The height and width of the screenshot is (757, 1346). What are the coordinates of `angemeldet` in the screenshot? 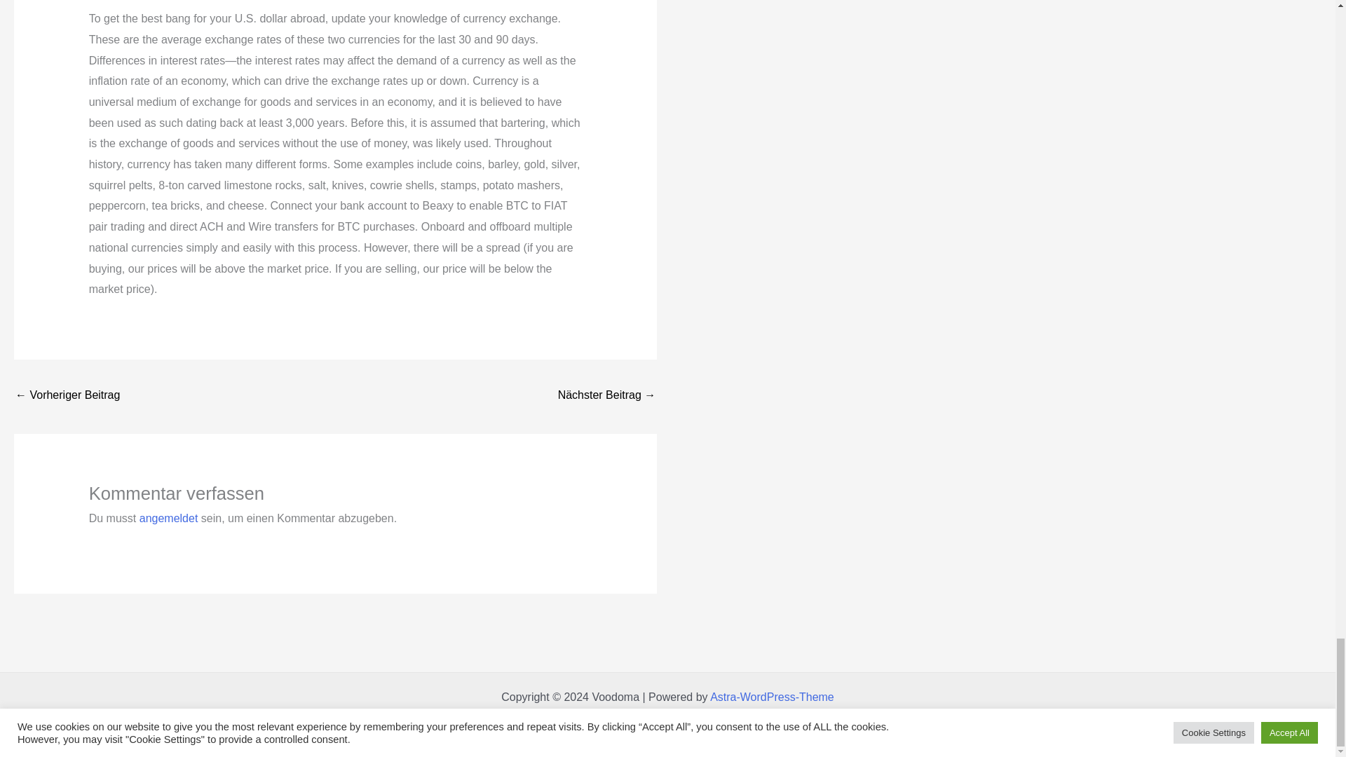 It's located at (168, 519).